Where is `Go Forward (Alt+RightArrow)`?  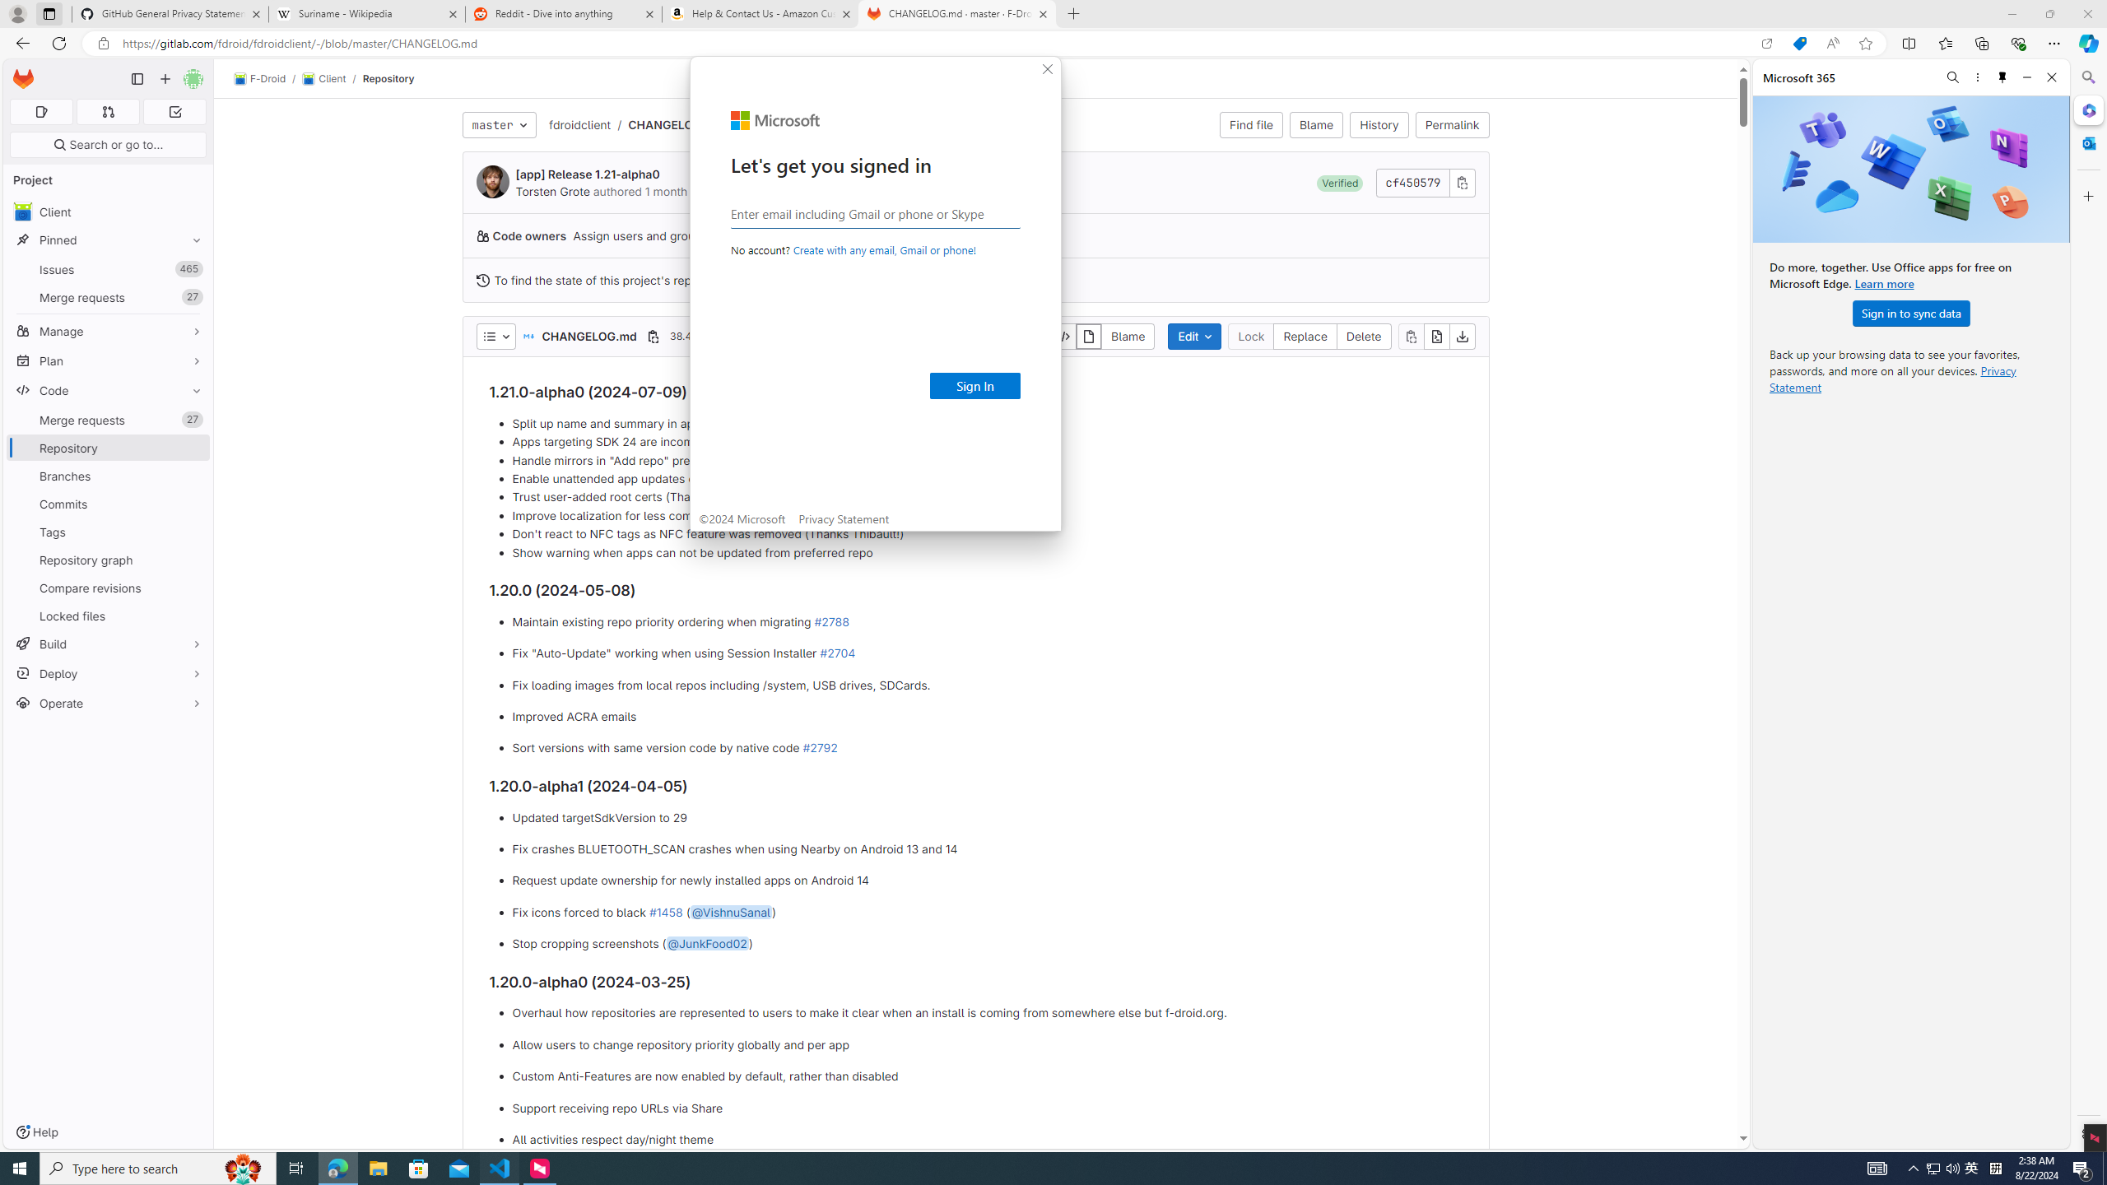 Go Forward (Alt+RightArrow) is located at coordinates (812, 13).